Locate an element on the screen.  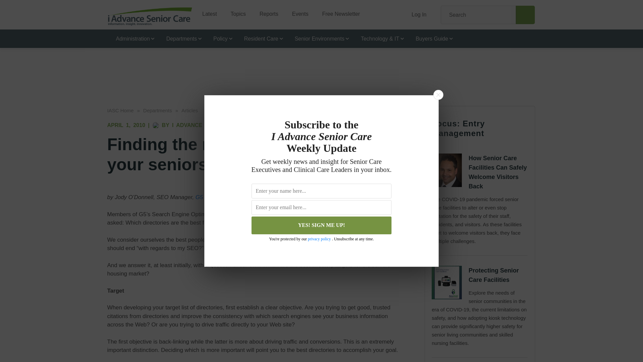
Events is located at coordinates (297, 11).